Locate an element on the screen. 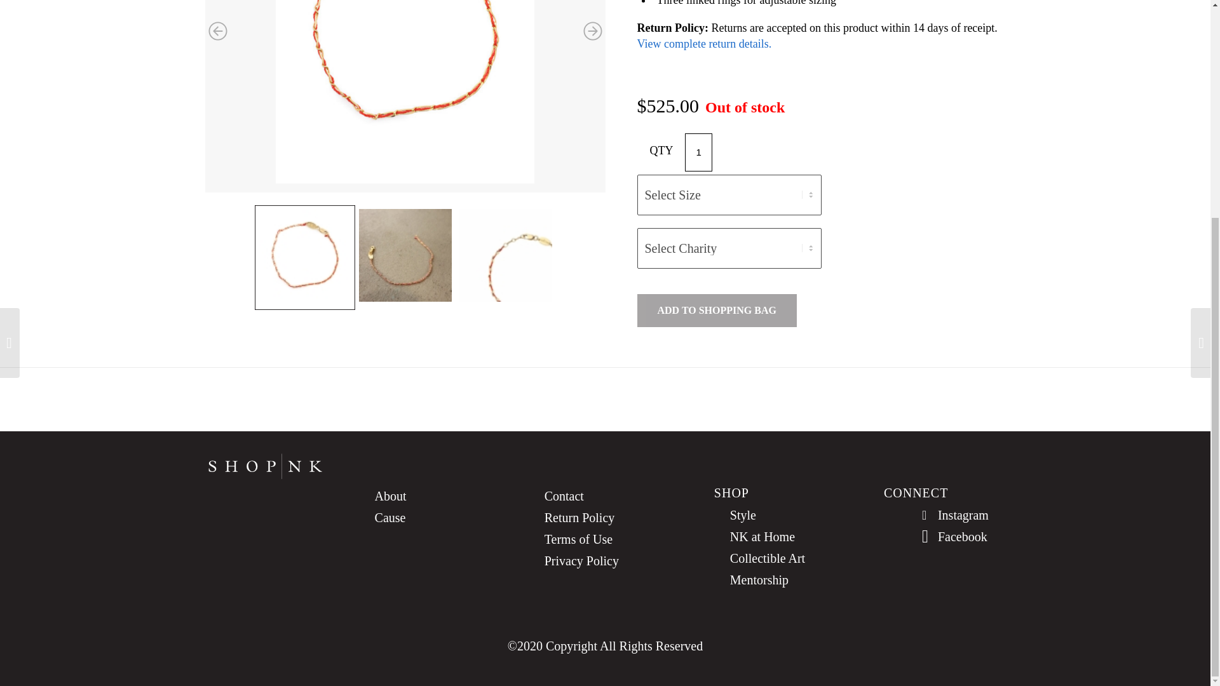  Contact is located at coordinates (605, 497).